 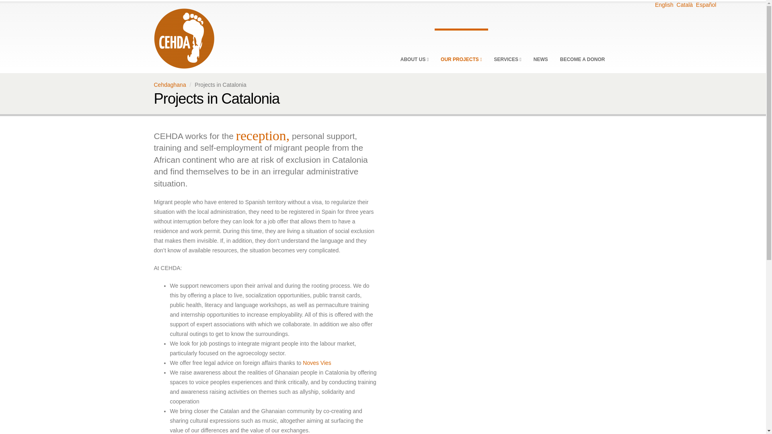 I want to click on OUR PROJECTS, so click(x=461, y=50).